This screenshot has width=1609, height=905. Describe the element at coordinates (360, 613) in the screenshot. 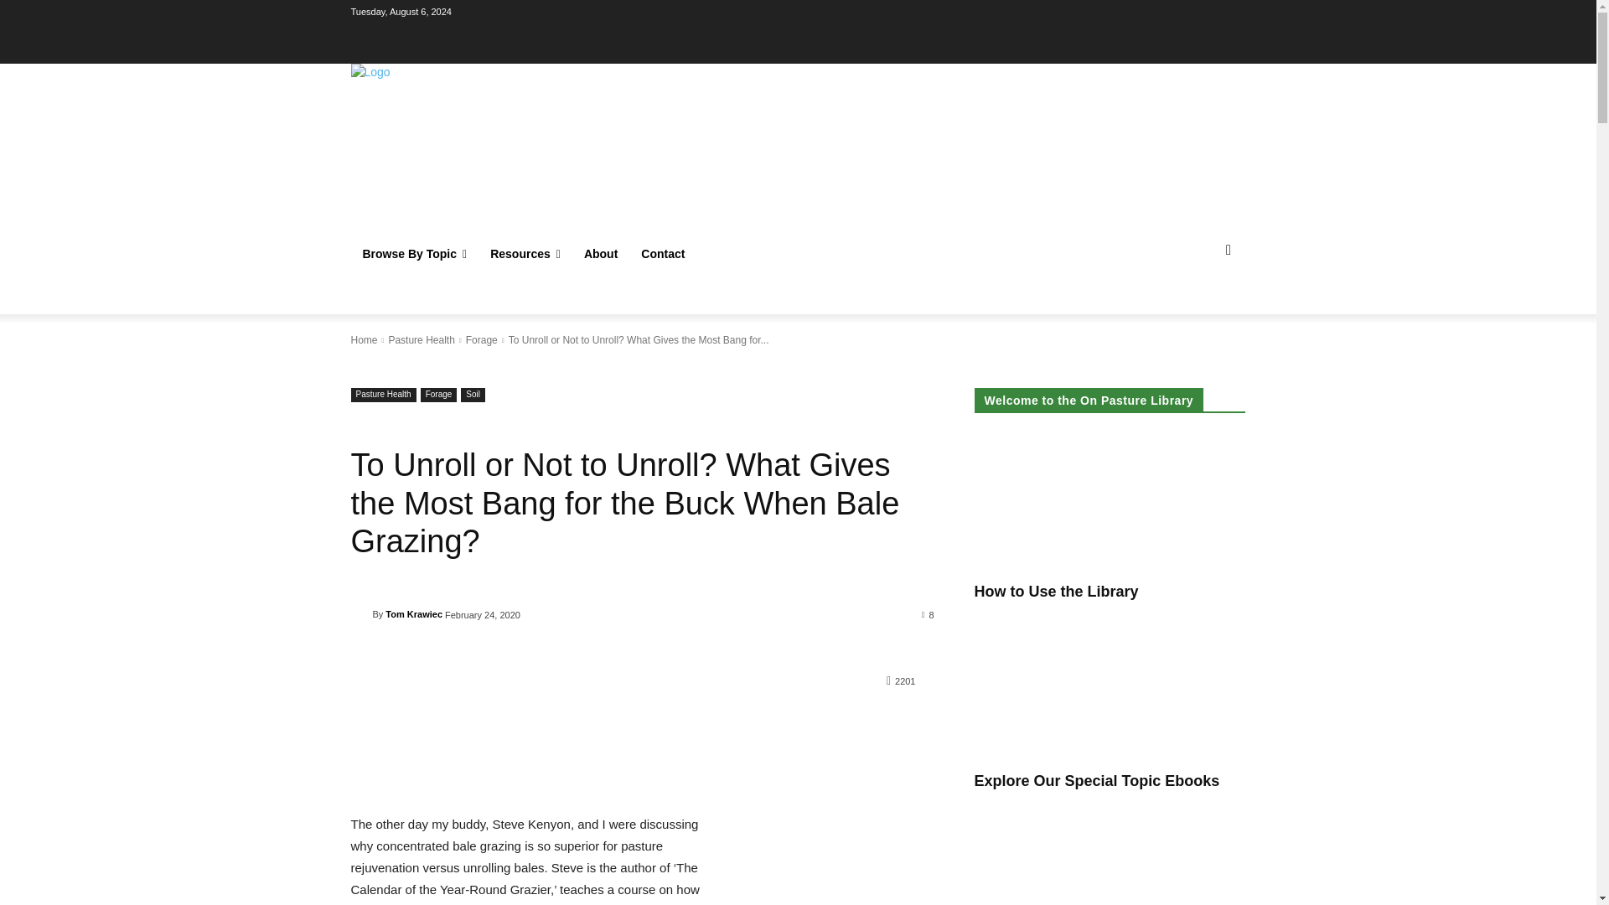

I see `Tom Krawiec` at that location.